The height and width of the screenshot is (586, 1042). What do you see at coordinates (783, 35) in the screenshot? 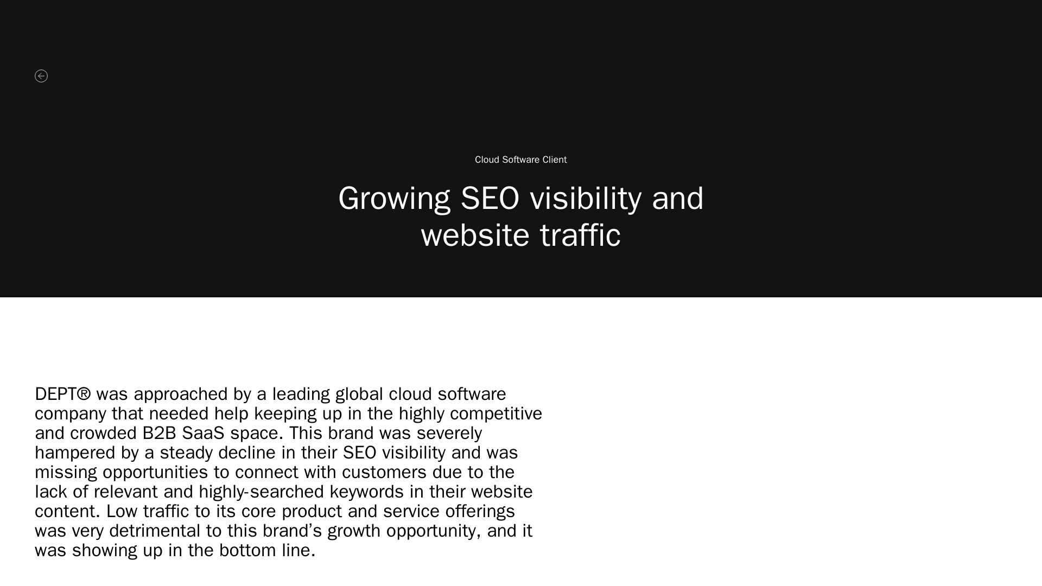
I see `INSIGHTS` at bounding box center [783, 35].